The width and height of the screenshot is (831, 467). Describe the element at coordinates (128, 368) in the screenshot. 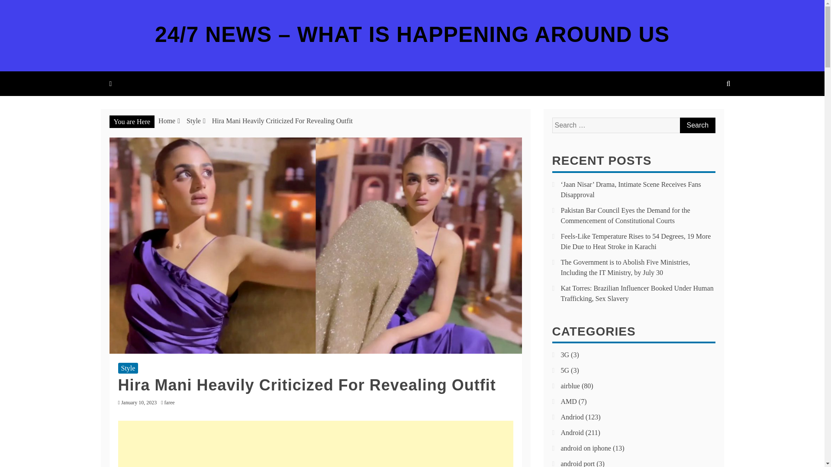

I see `Style` at that location.